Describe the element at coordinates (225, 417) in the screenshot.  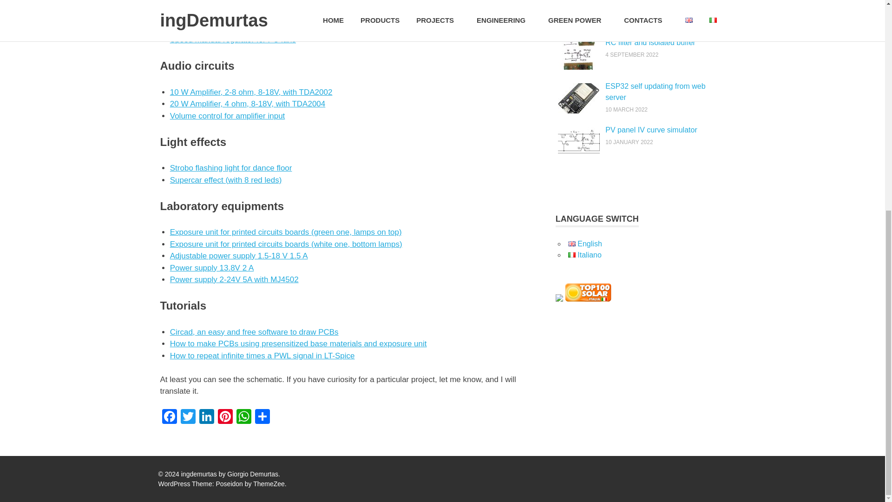
I see `Pinterest` at that location.